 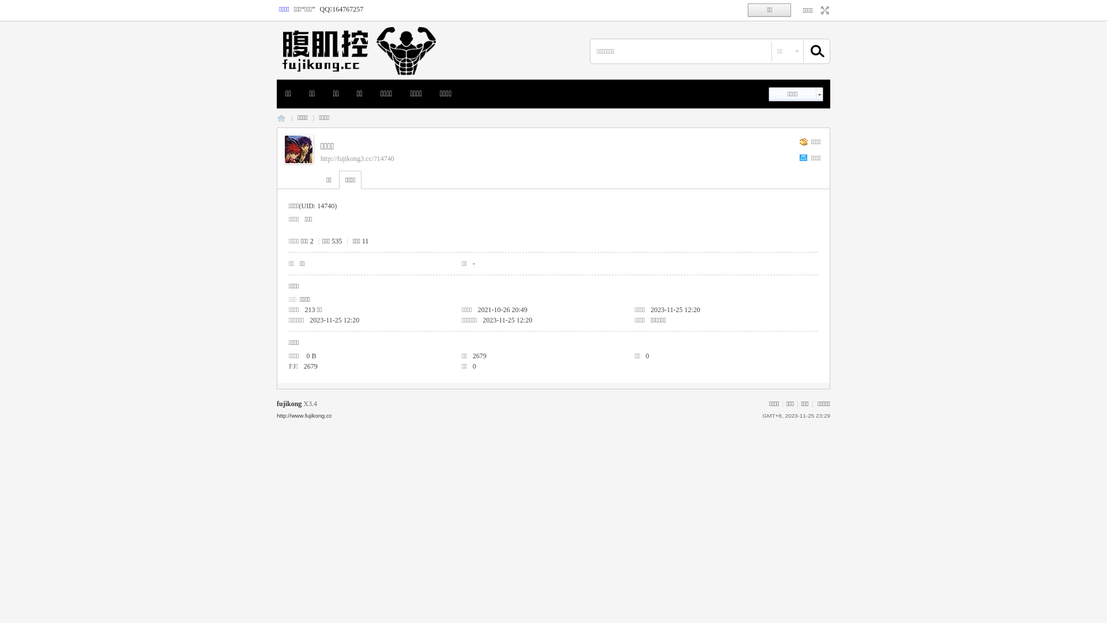 What do you see at coordinates (357, 159) in the screenshot?
I see `http://fujikong3.cc/?14740` at bounding box center [357, 159].